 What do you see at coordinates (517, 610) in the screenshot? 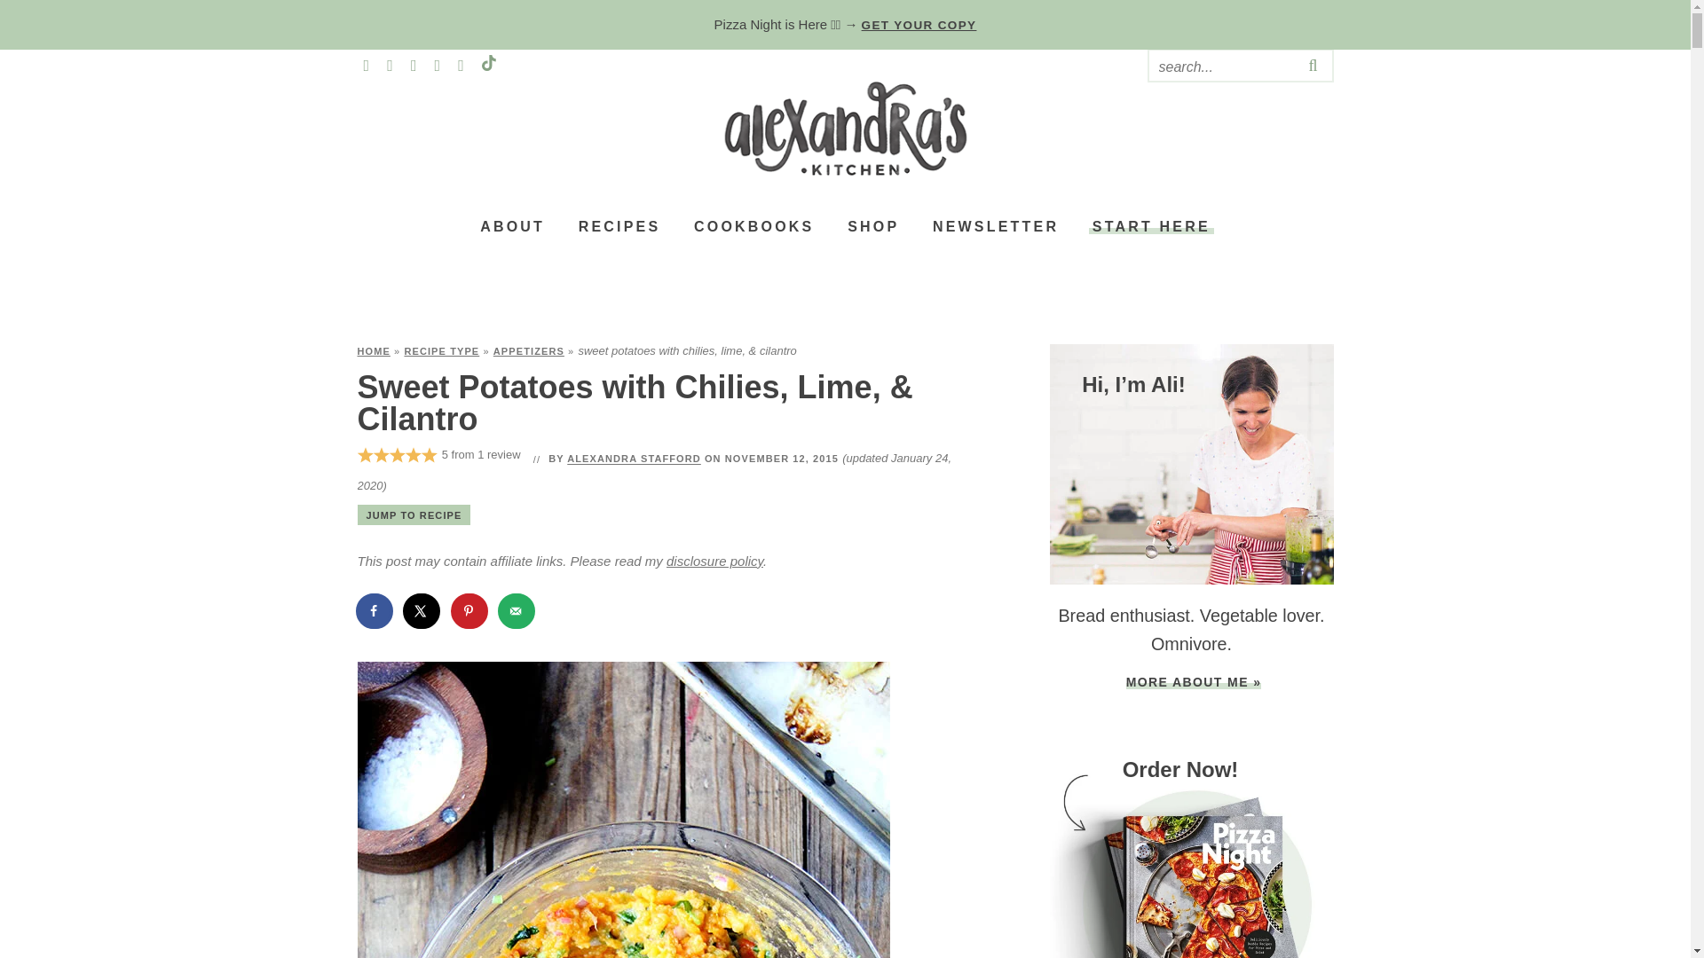
I see `Send over email` at bounding box center [517, 610].